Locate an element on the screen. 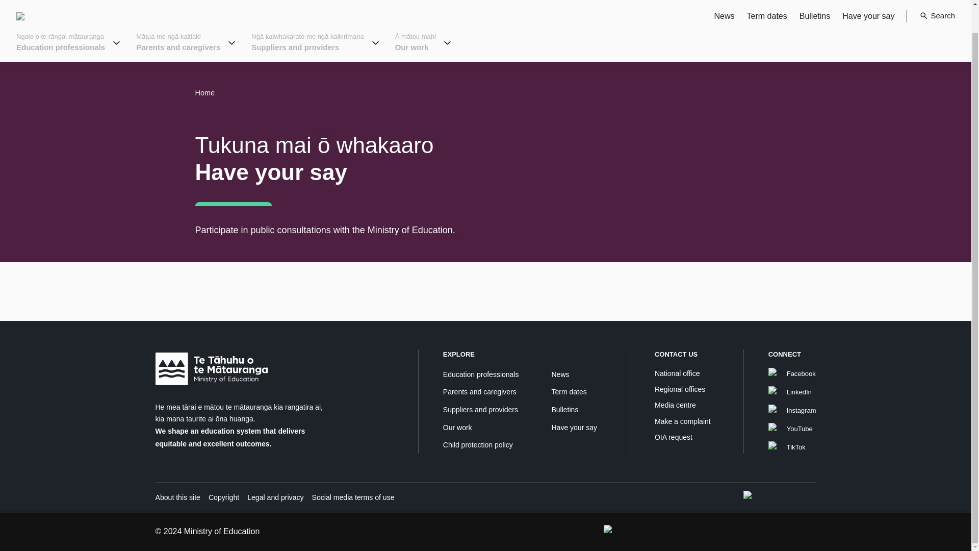 The height and width of the screenshot is (551, 979). Go to search page is located at coordinates (931, 16).